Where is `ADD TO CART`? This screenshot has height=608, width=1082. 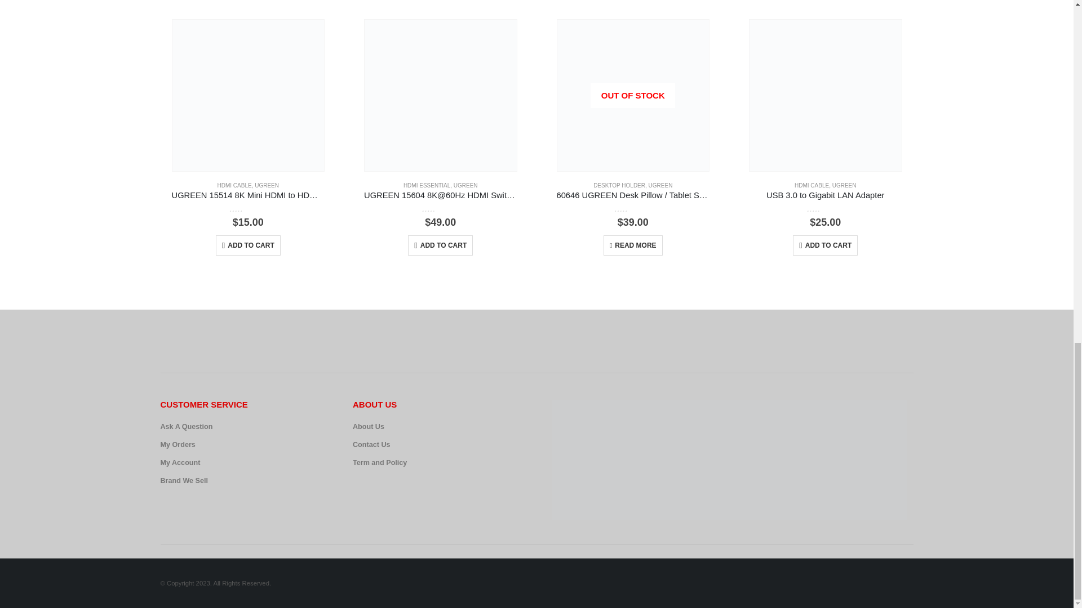 ADD TO CART is located at coordinates (440, 245).